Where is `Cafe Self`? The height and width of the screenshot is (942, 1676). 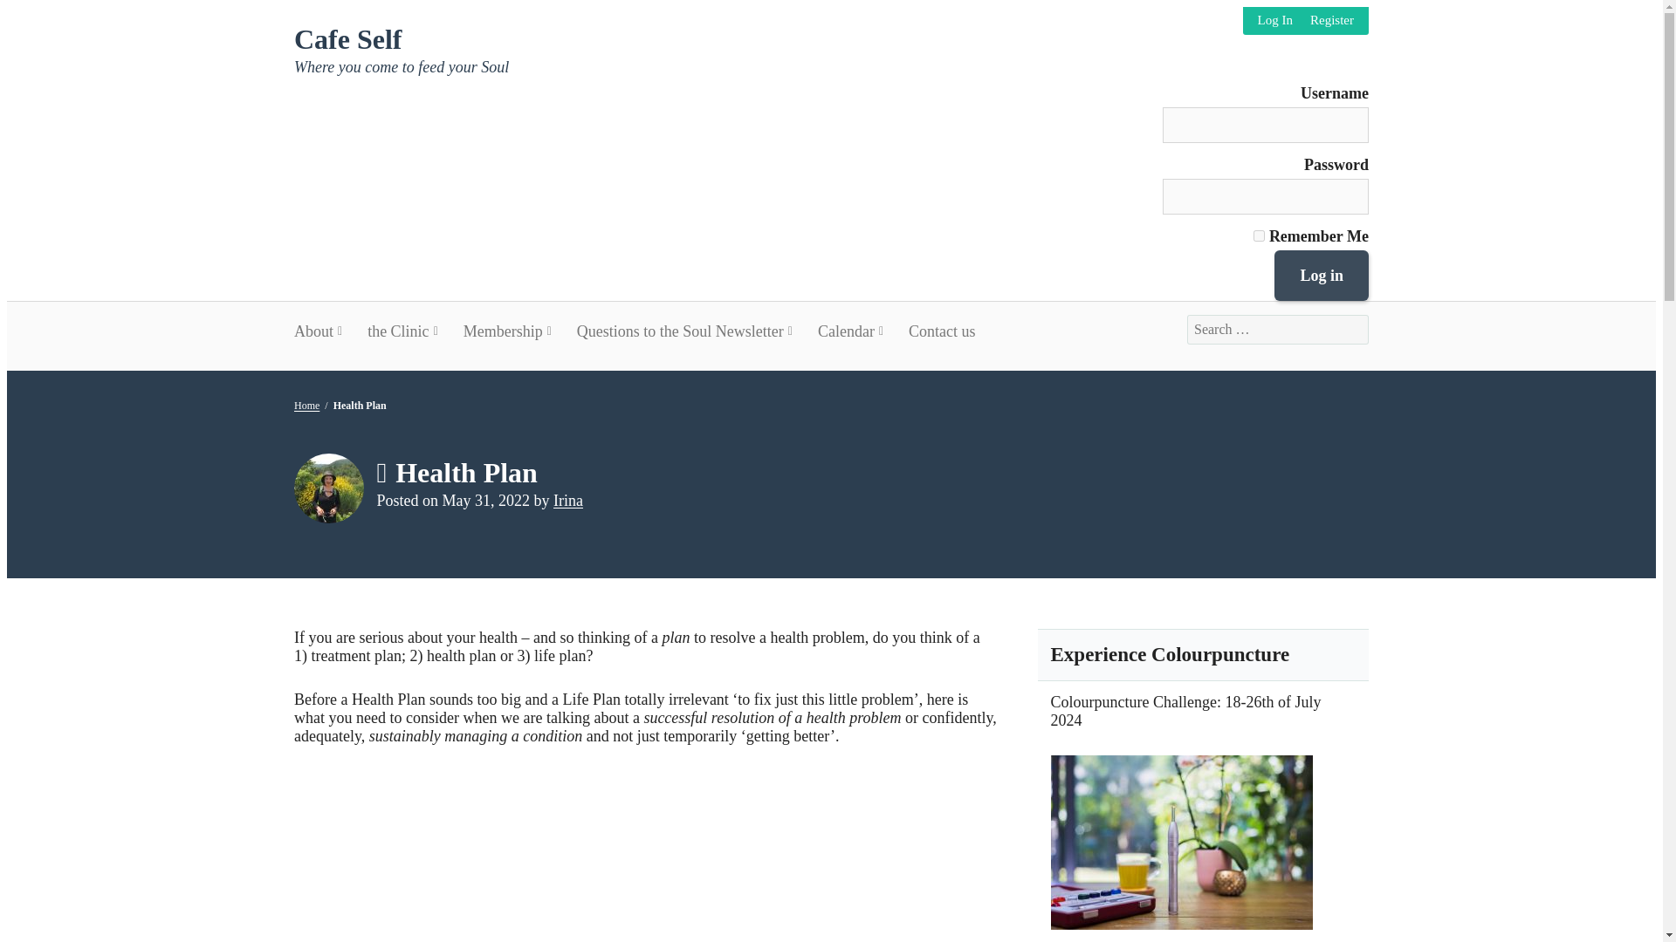
Cafe Self is located at coordinates (347, 38).